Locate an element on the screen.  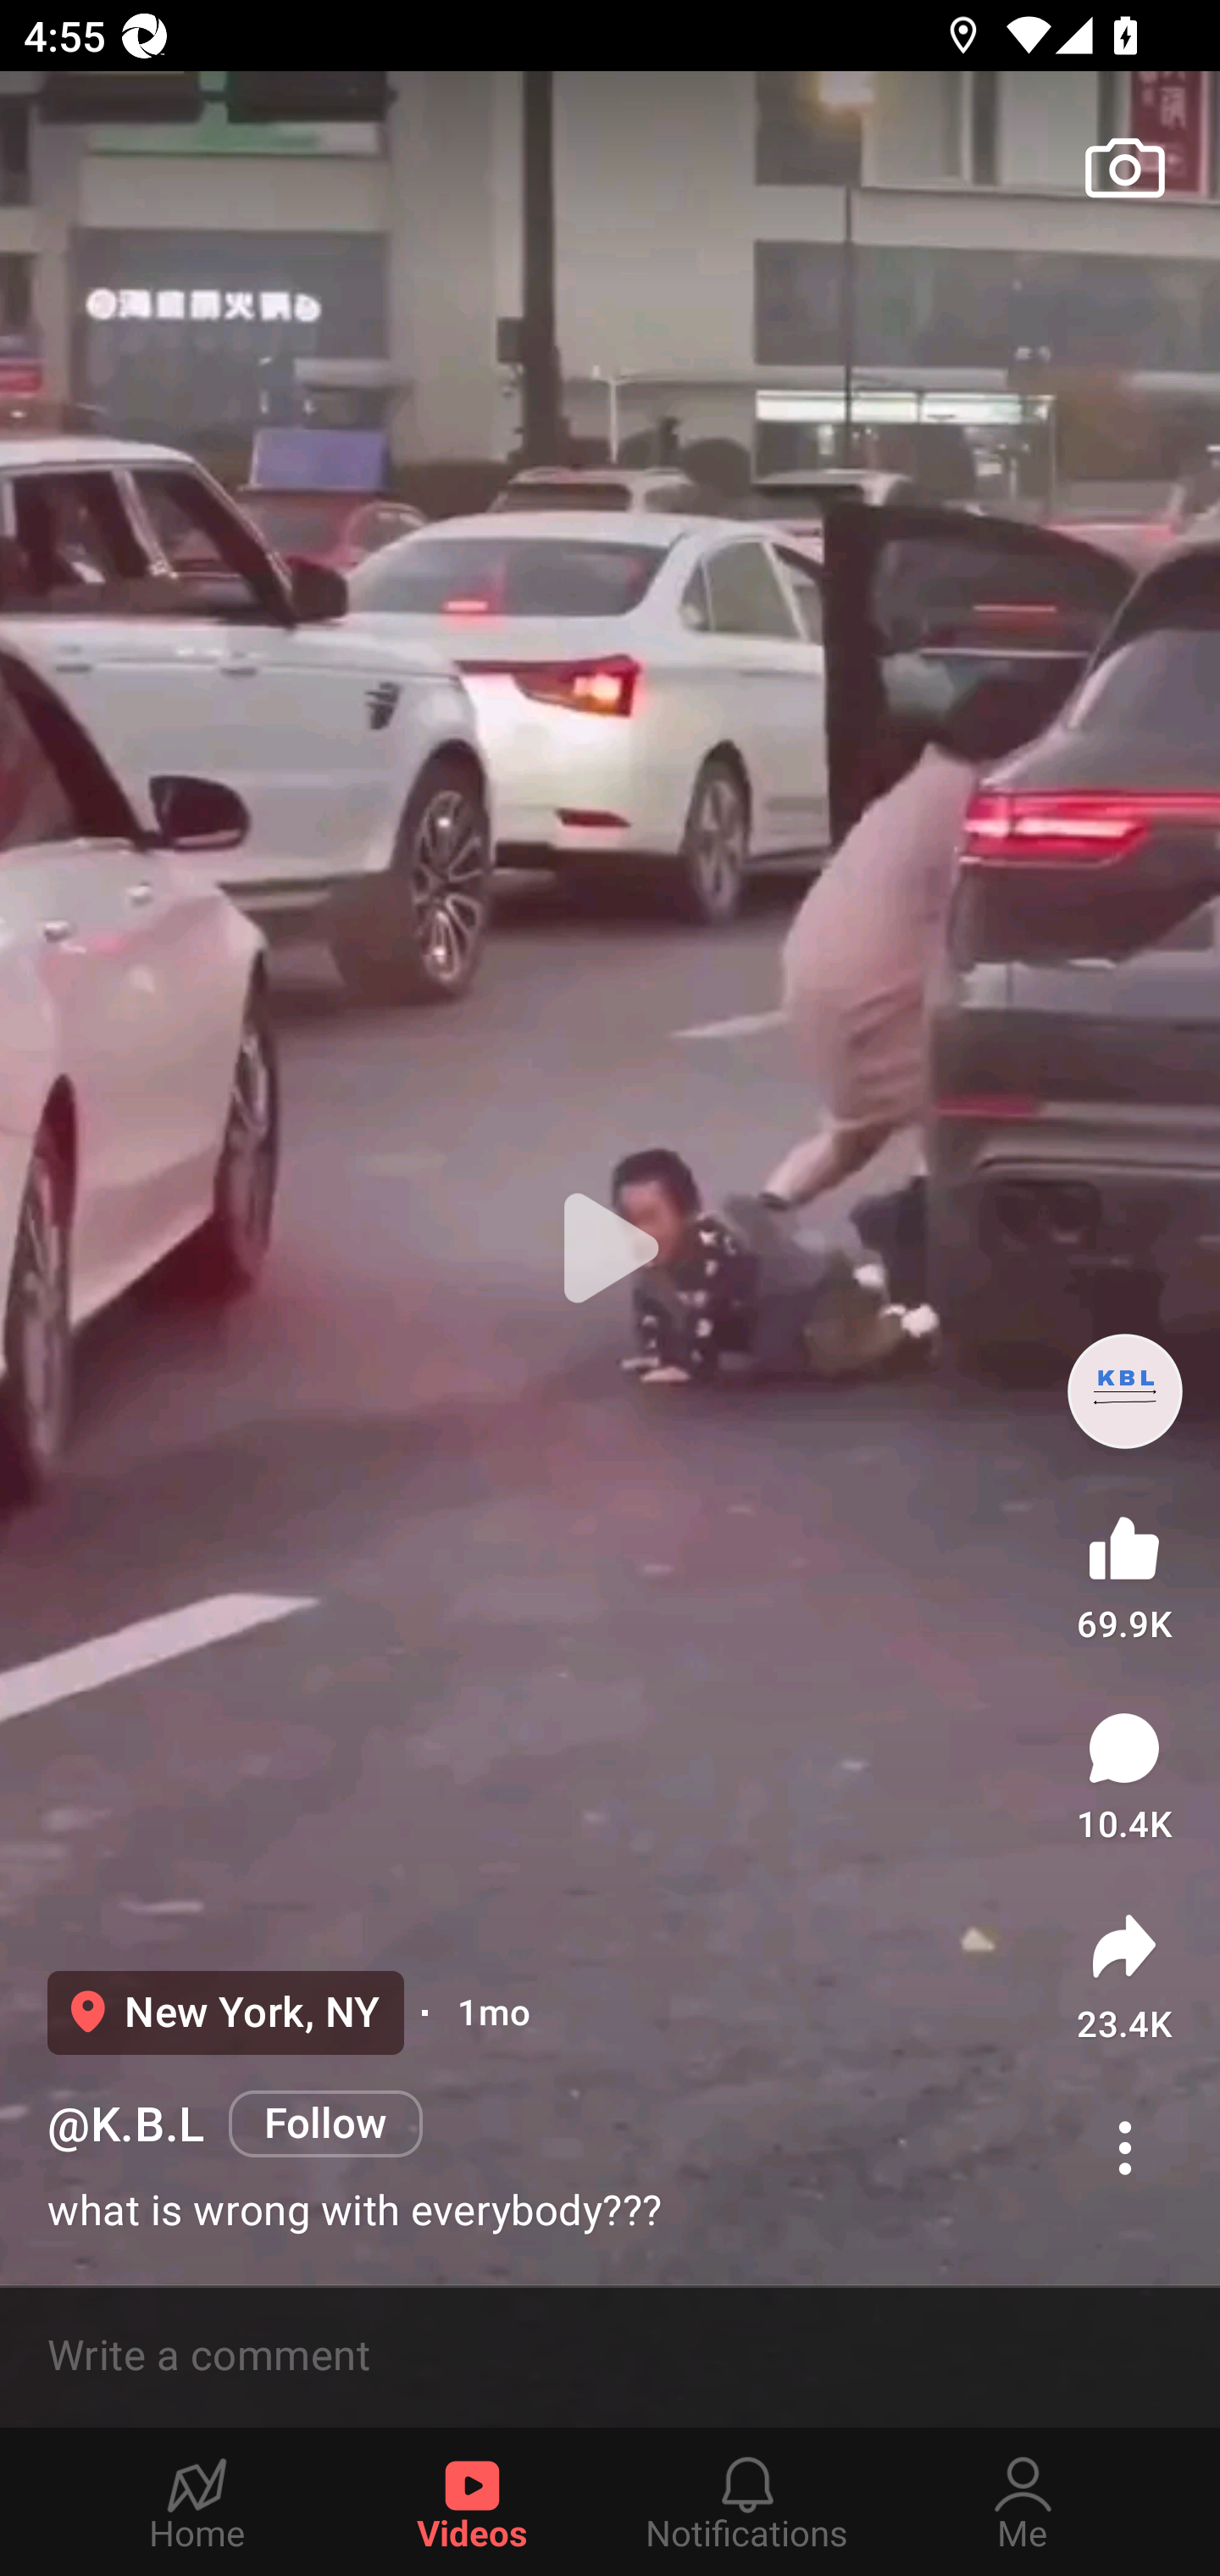
Follow is located at coordinates (325, 2125).